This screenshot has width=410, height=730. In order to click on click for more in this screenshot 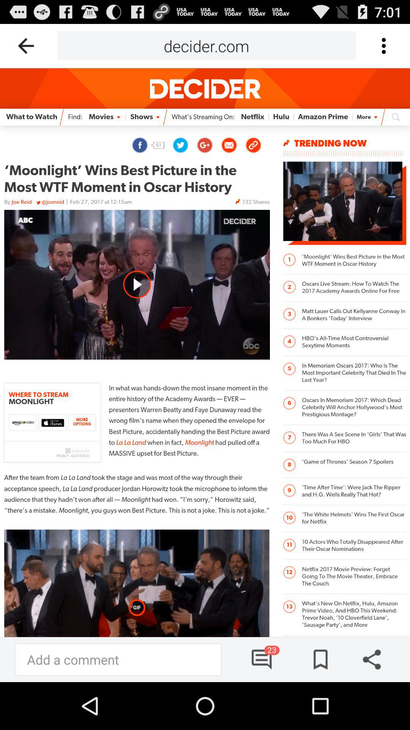, I will do `click(383, 46)`.